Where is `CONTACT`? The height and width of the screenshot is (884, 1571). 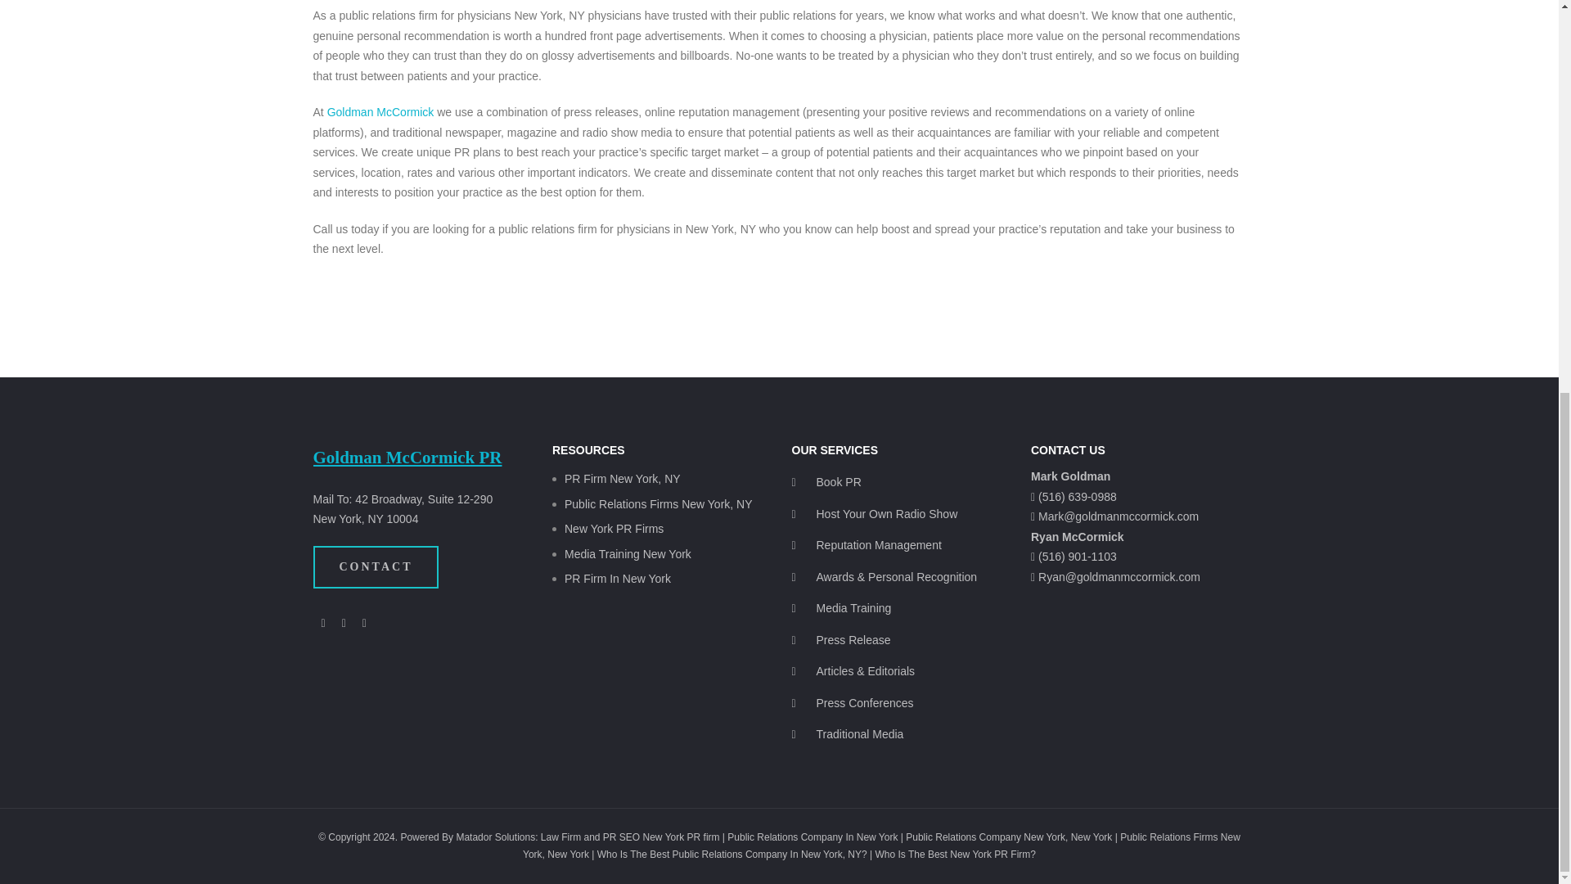
CONTACT is located at coordinates (375, 567).